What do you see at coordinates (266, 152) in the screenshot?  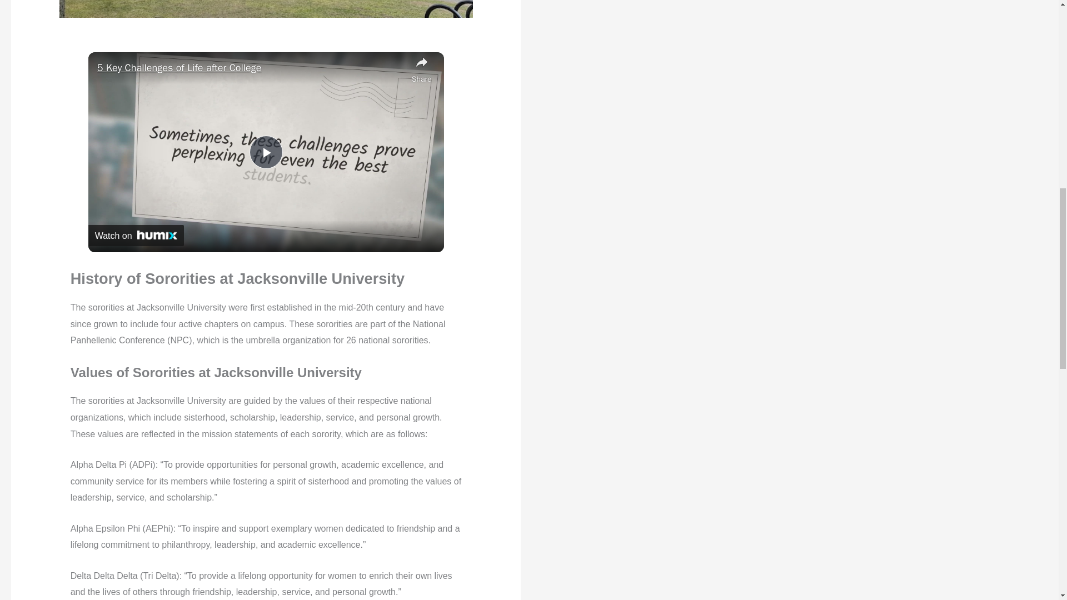 I see `Play Video` at bounding box center [266, 152].